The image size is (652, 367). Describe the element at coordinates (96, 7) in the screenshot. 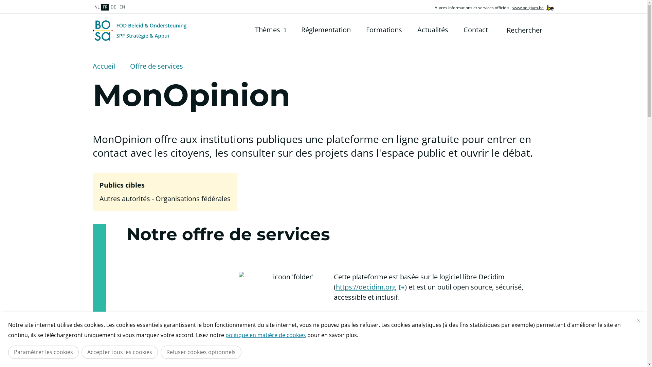

I see `NL` at that location.